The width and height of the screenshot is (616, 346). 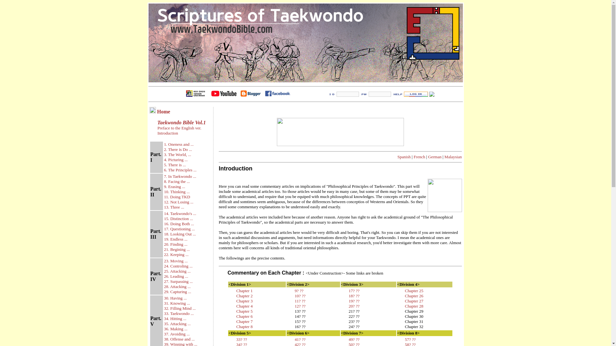 I want to click on 8. Facing the ..., so click(x=176, y=181).